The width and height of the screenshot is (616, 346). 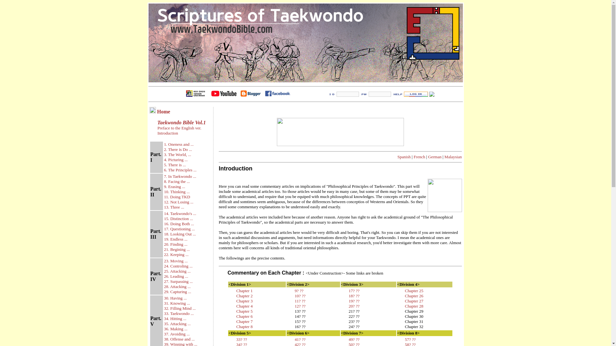 I want to click on 8. Facing the ..., so click(x=176, y=181).